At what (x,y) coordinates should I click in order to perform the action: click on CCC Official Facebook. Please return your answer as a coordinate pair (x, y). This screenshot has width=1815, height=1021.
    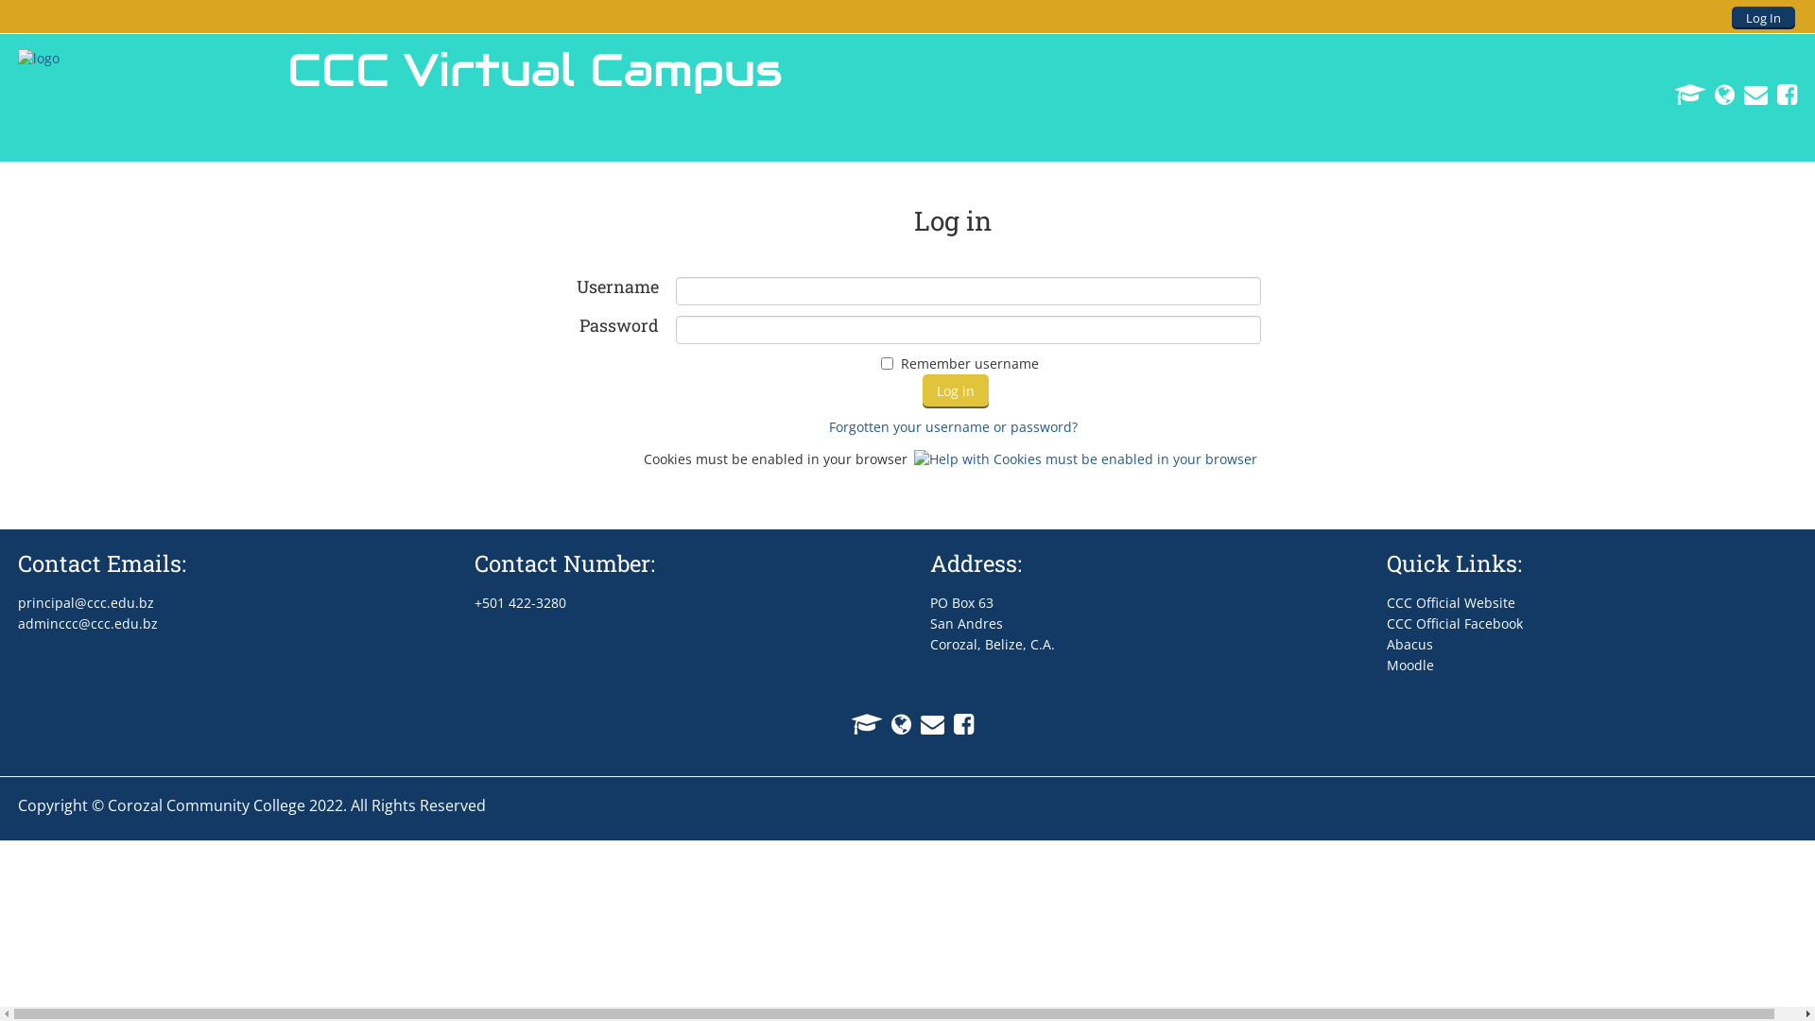
    Looking at the image, I should click on (1455, 624).